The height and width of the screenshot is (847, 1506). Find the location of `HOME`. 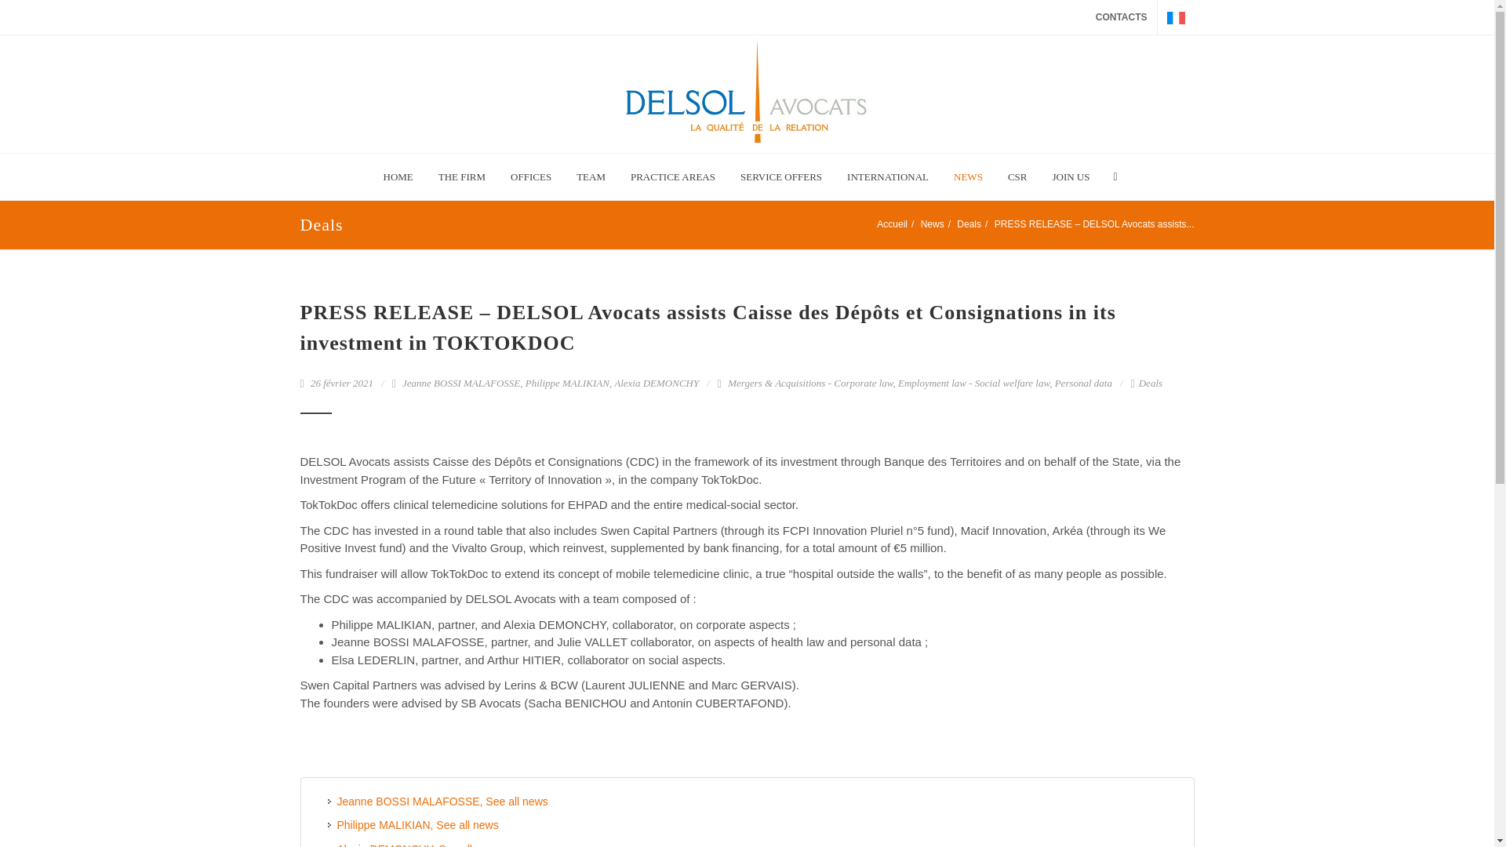

HOME is located at coordinates (398, 176).